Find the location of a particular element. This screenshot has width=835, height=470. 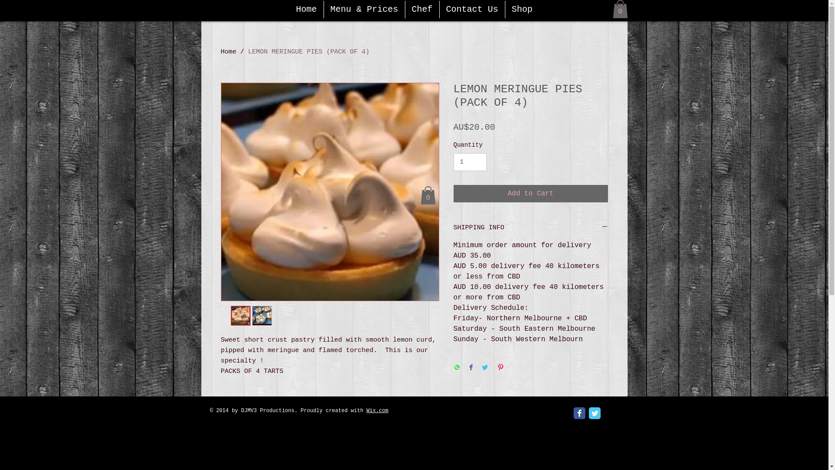

Home is located at coordinates (307, 10).